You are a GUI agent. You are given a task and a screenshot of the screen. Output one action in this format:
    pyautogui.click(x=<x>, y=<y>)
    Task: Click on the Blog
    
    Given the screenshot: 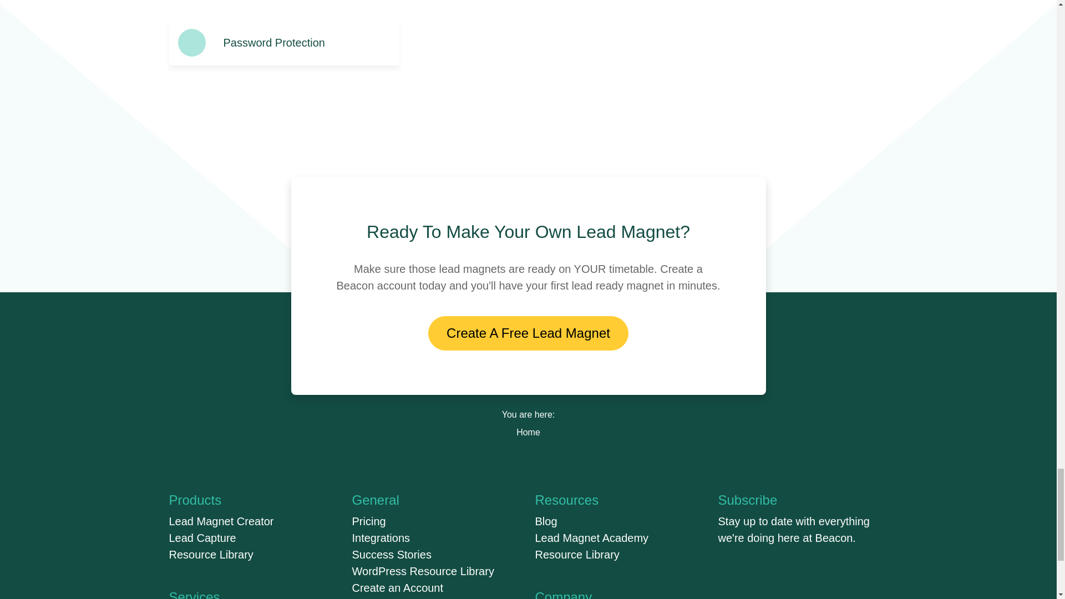 What is the action you would take?
    pyautogui.click(x=546, y=521)
    